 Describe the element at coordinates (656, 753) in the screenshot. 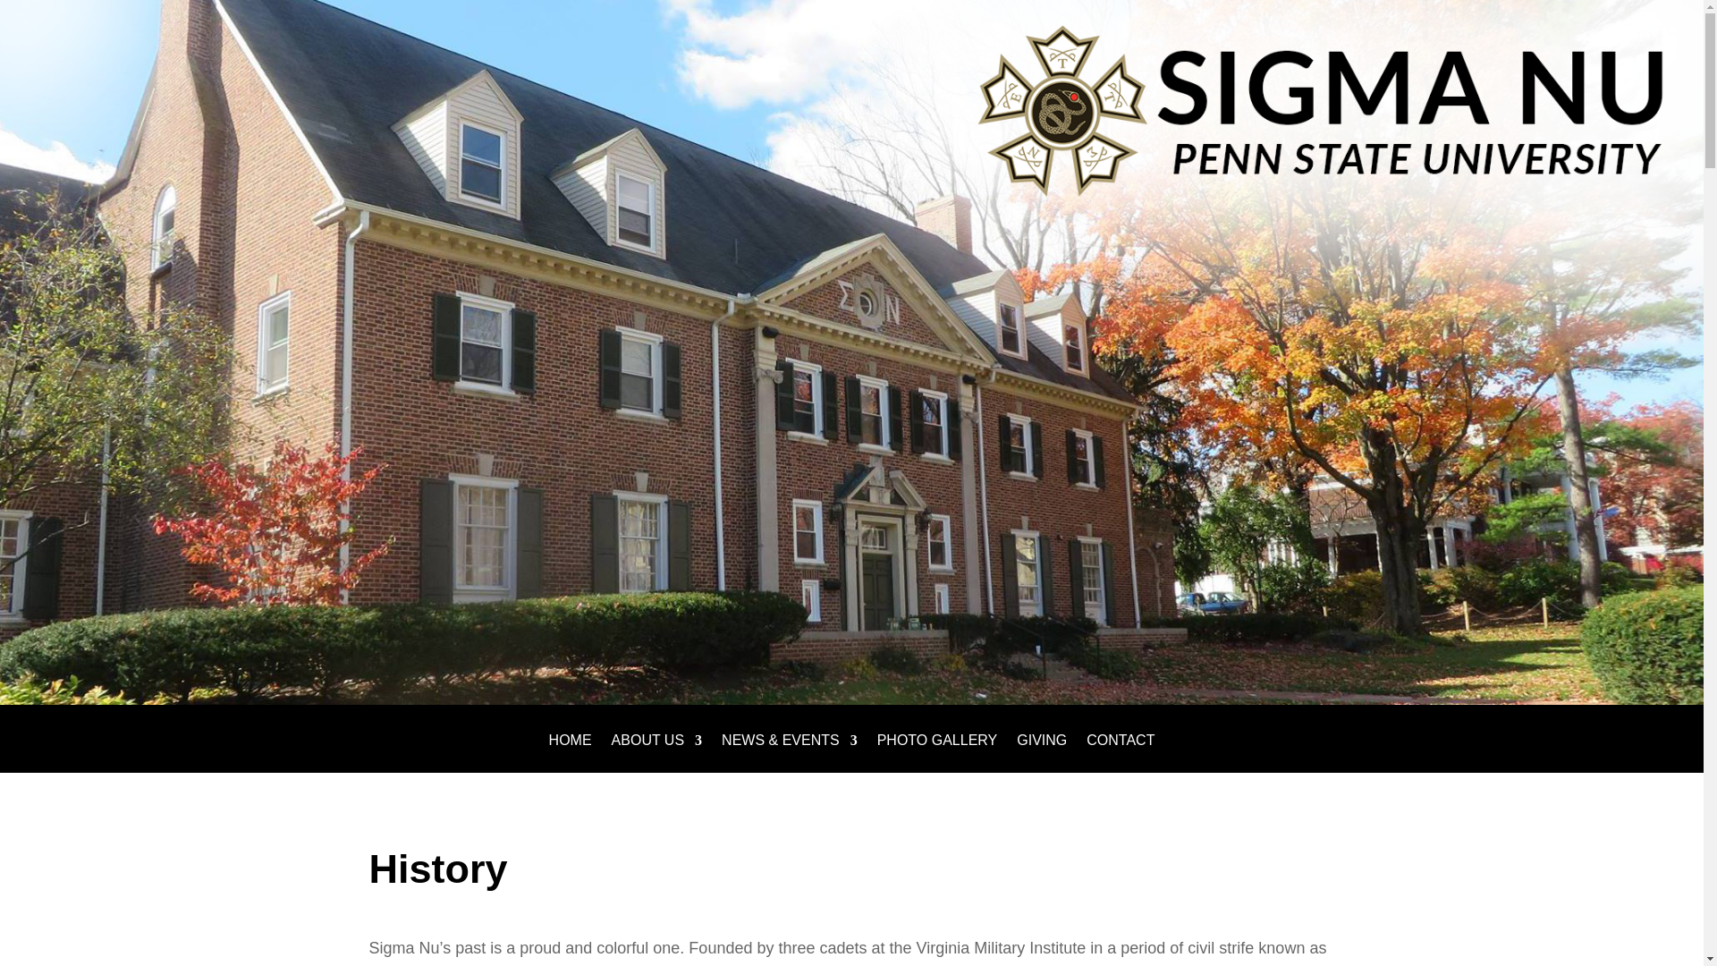

I see `ABOUT US` at that location.